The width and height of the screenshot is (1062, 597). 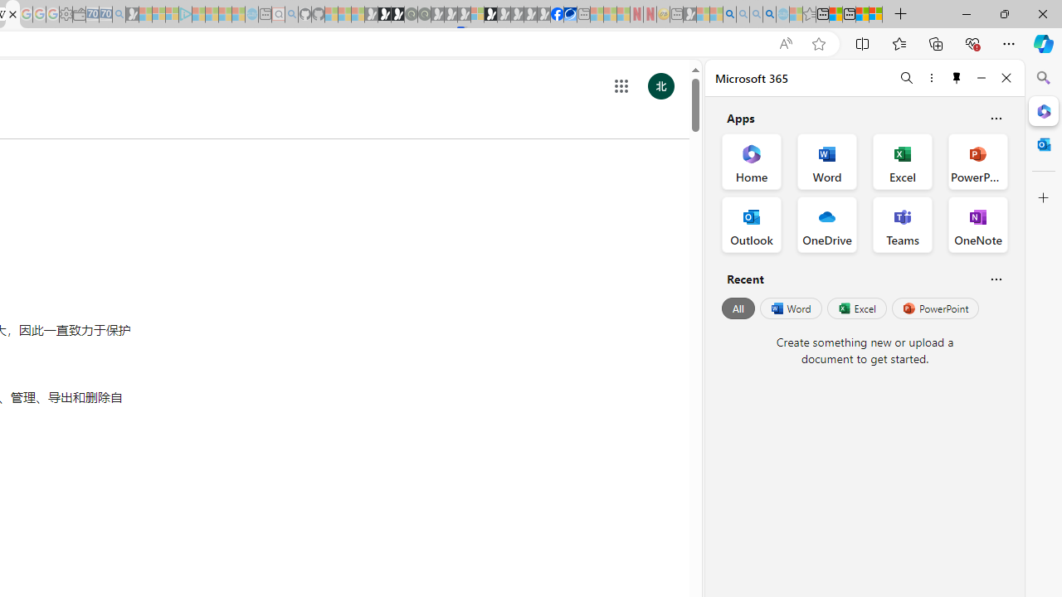 I want to click on Future Focus Report 2024 - Sleeping, so click(x=424, y=15).